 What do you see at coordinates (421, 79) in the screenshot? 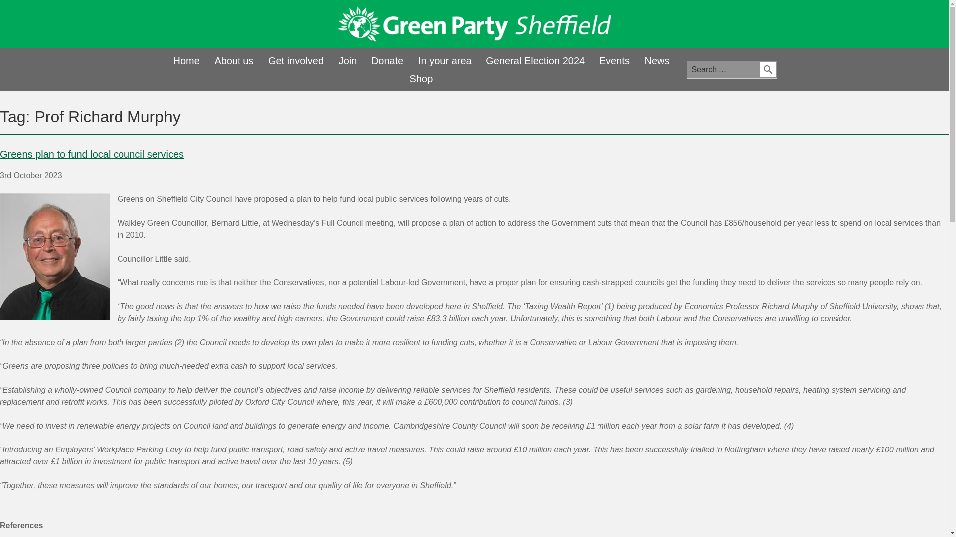
I see `Shop` at bounding box center [421, 79].